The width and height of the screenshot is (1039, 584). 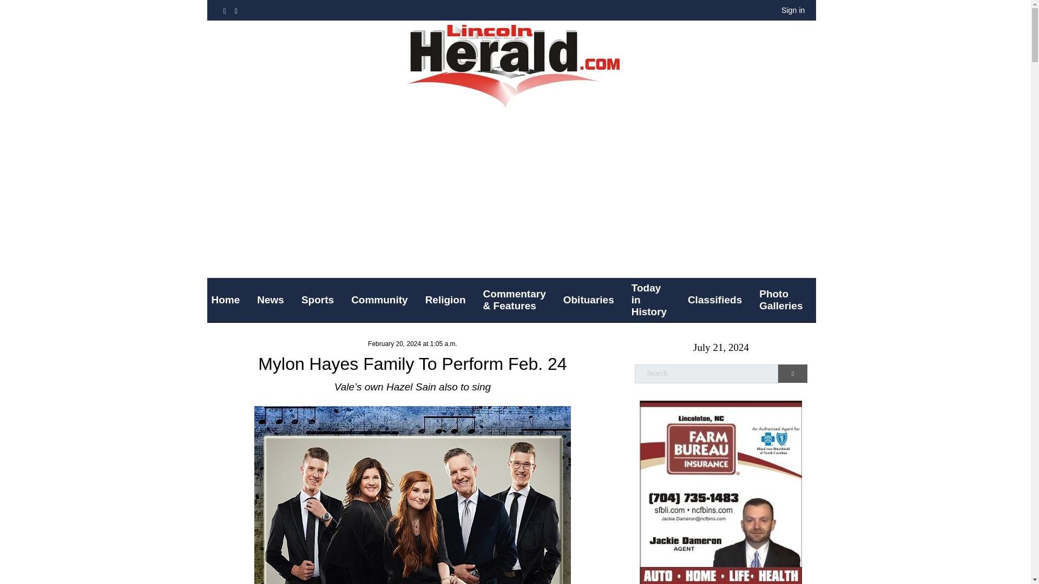 What do you see at coordinates (275, 300) in the screenshot?
I see `News` at bounding box center [275, 300].